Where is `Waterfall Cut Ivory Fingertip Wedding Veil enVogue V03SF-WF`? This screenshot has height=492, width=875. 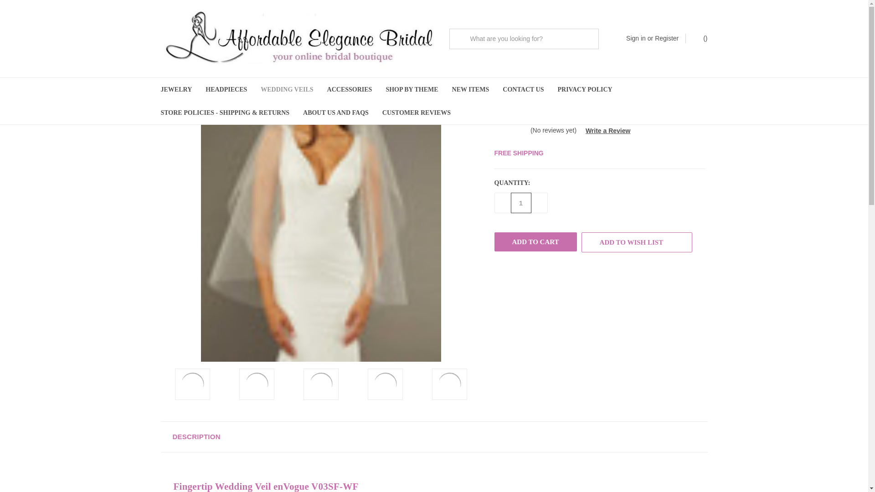 Waterfall Cut Ivory Fingertip Wedding Veil enVogue V03SF-WF is located at coordinates (257, 384).